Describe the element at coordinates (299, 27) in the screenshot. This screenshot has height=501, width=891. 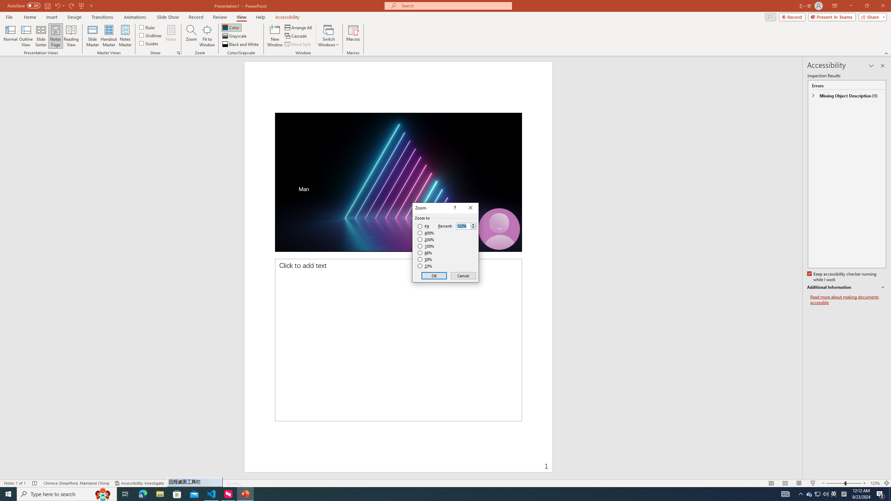
I see `Arrange All` at that location.